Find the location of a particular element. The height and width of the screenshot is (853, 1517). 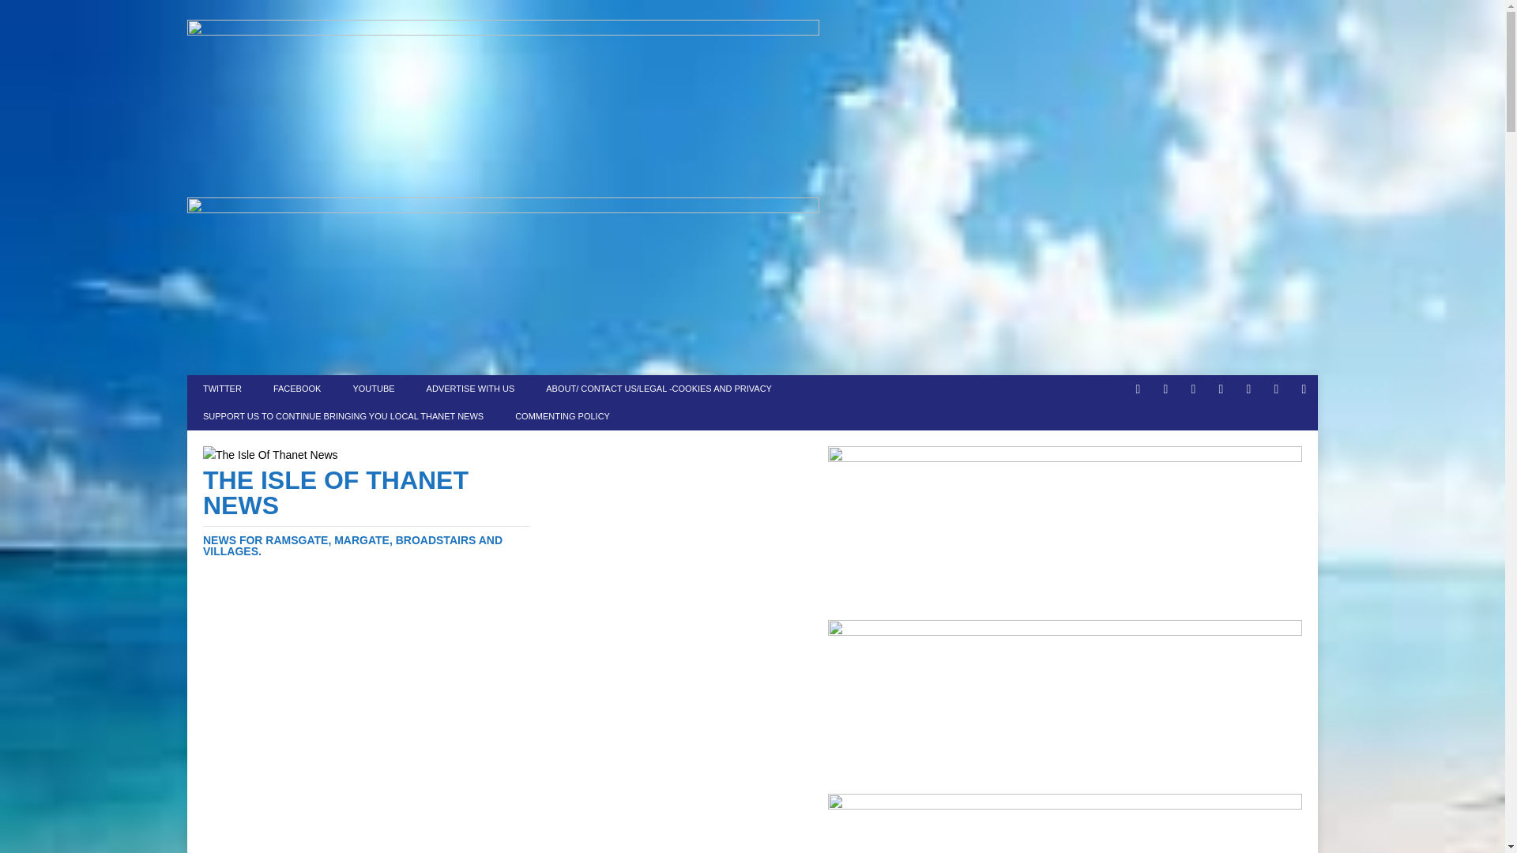

YOUTUBE is located at coordinates (373, 389).